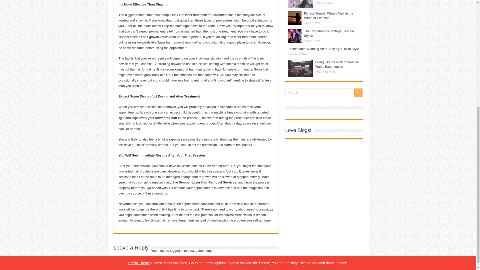 The height and width of the screenshot is (270, 480). Describe the element at coordinates (177, 42) in the screenshot. I see `laser hair removal near me` at that location.